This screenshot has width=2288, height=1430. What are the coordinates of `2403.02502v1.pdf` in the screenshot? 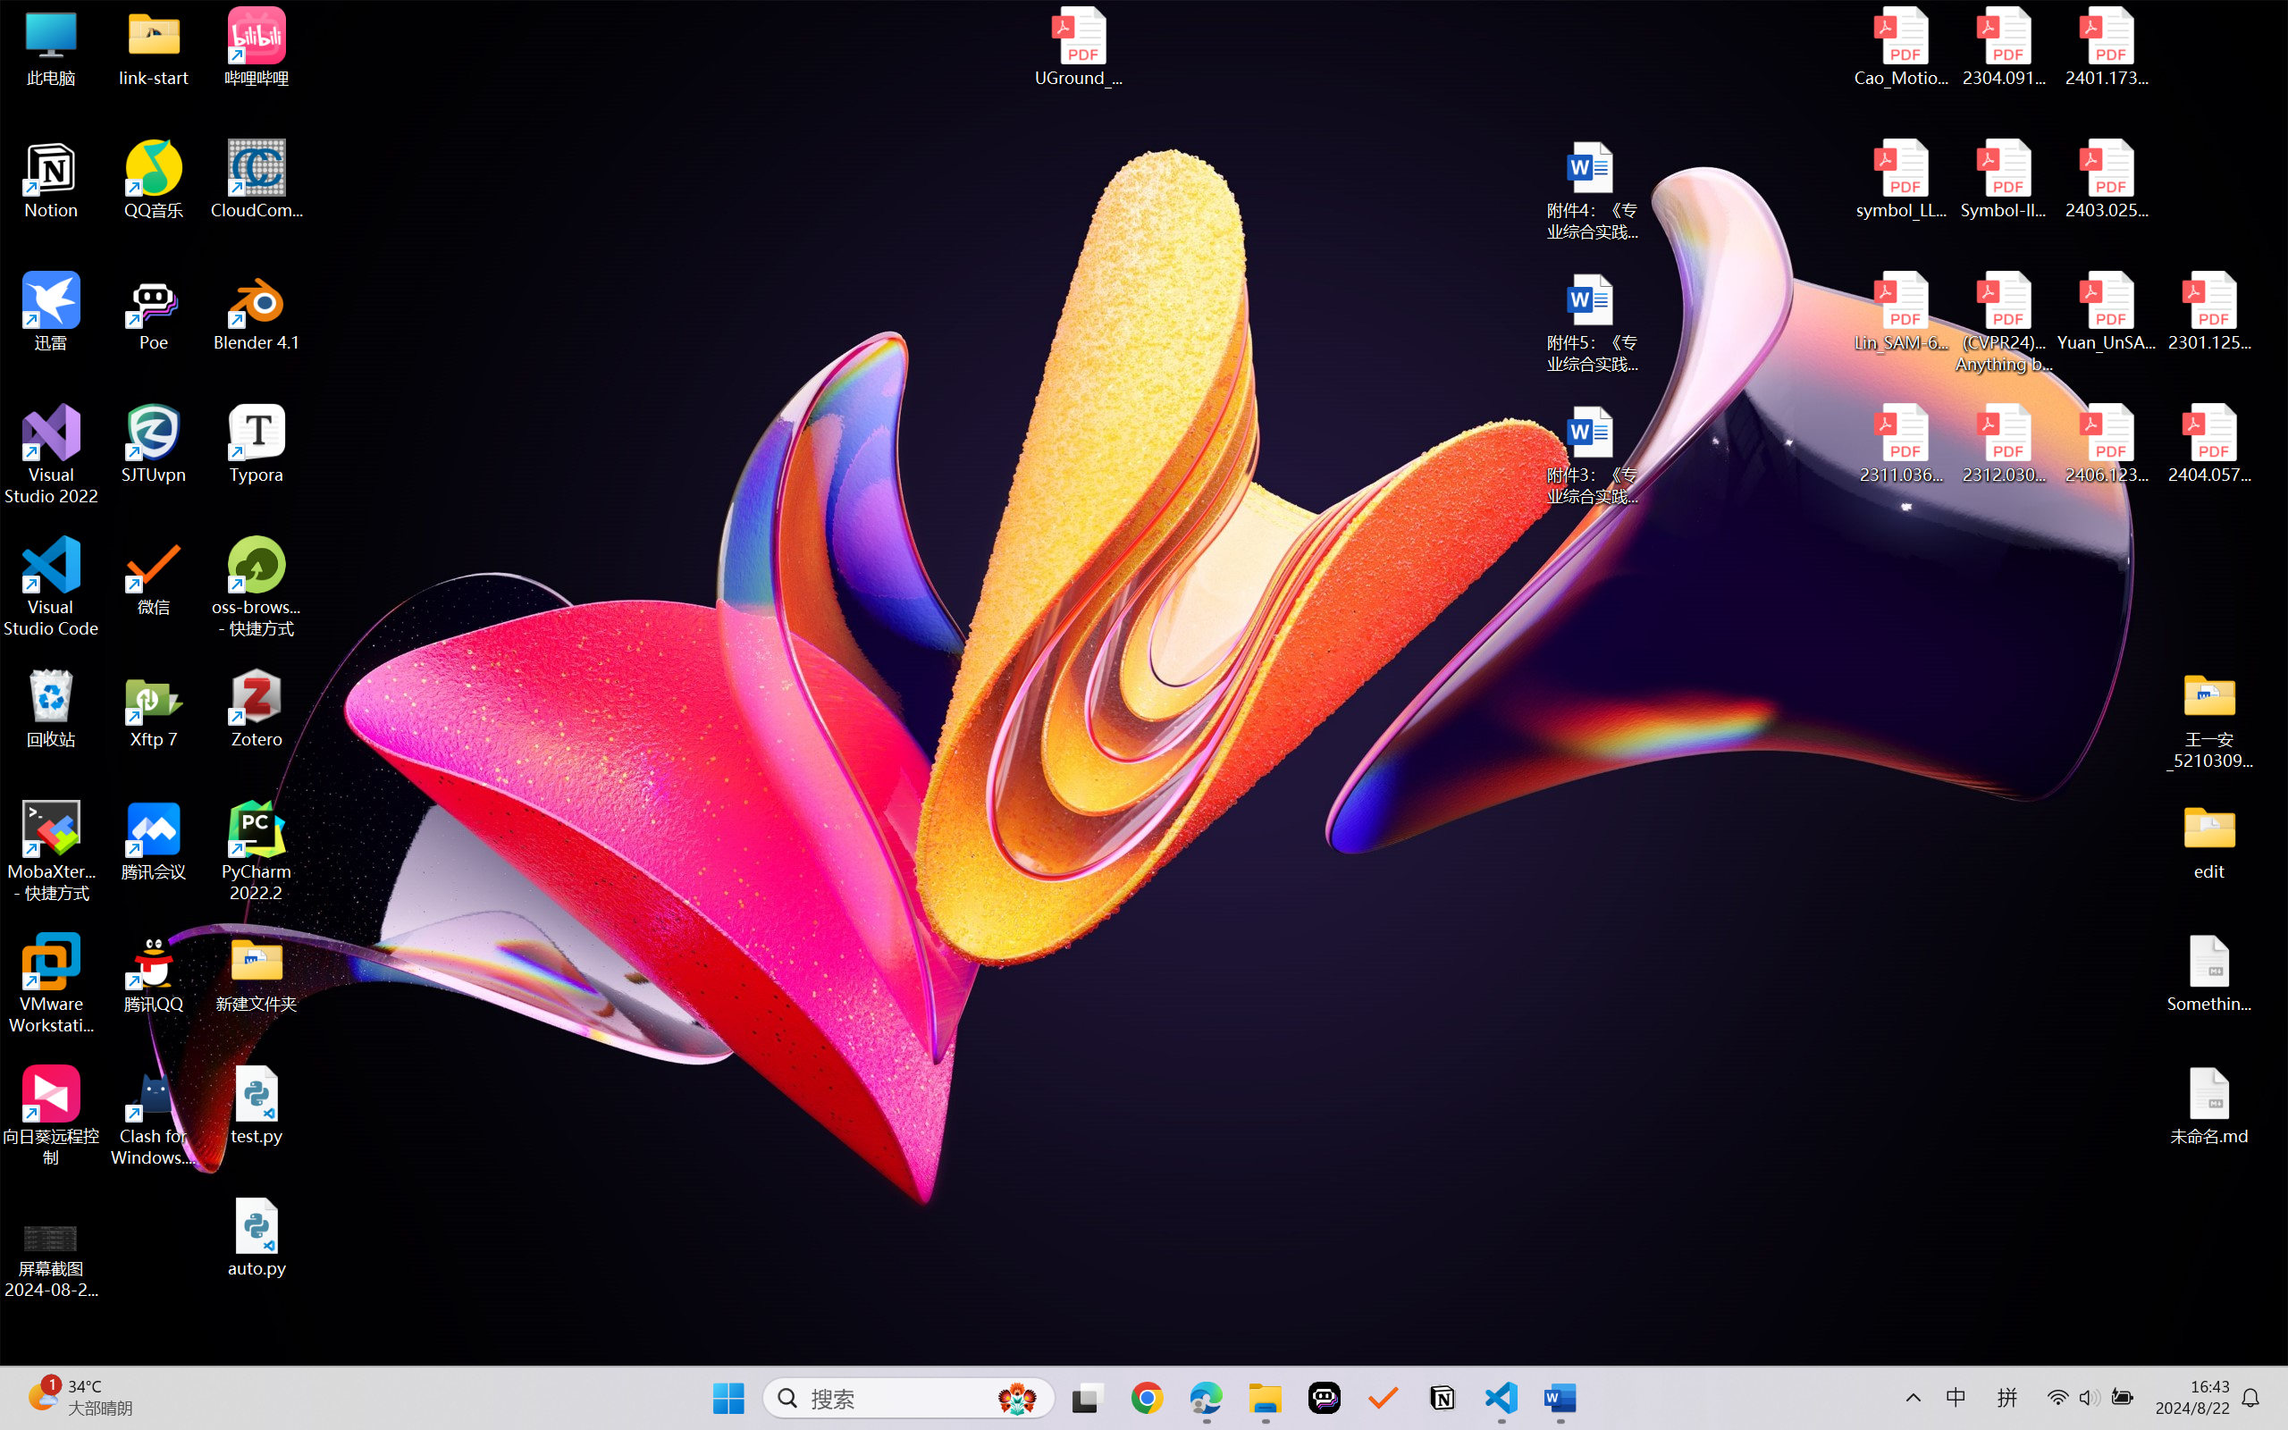 It's located at (2106, 180).